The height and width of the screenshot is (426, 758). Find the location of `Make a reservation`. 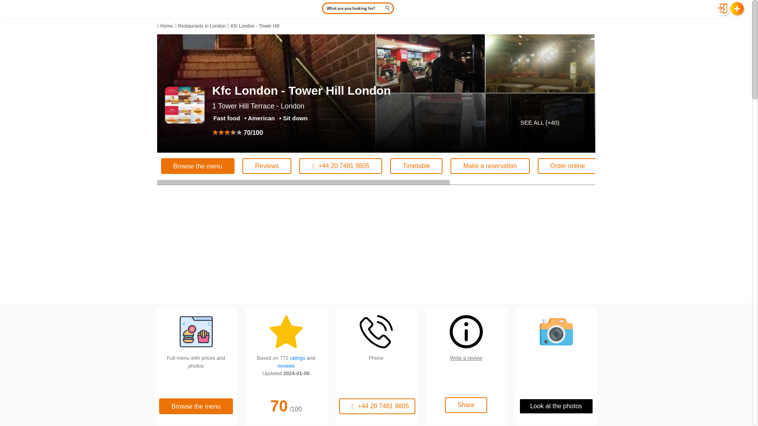

Make a reservation is located at coordinates (490, 166).